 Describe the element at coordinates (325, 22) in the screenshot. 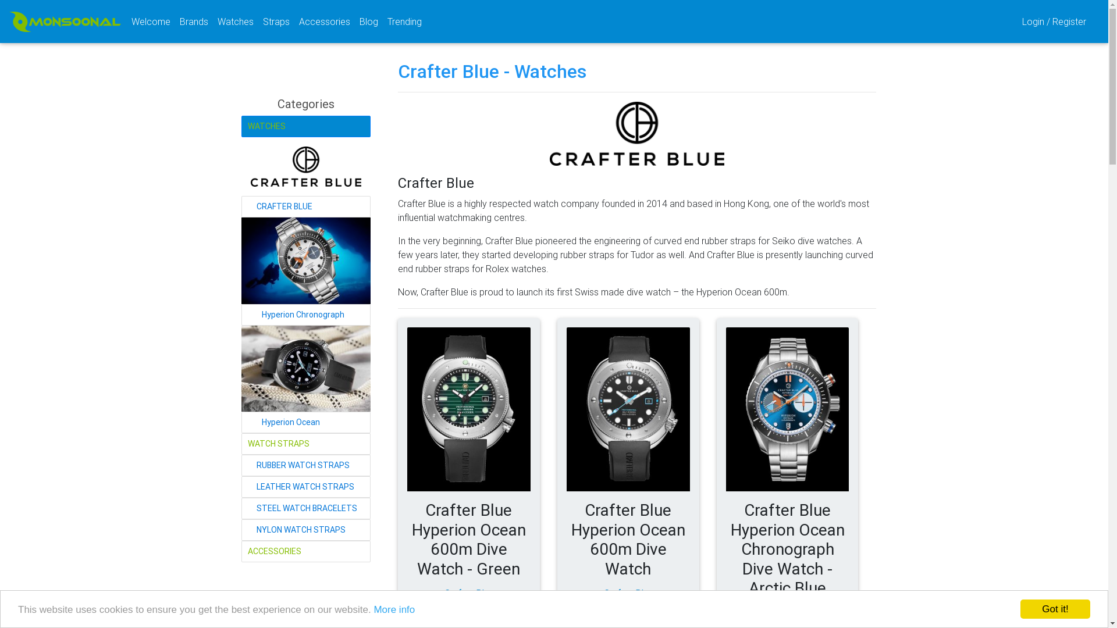

I see `Accessories
(current)` at that location.